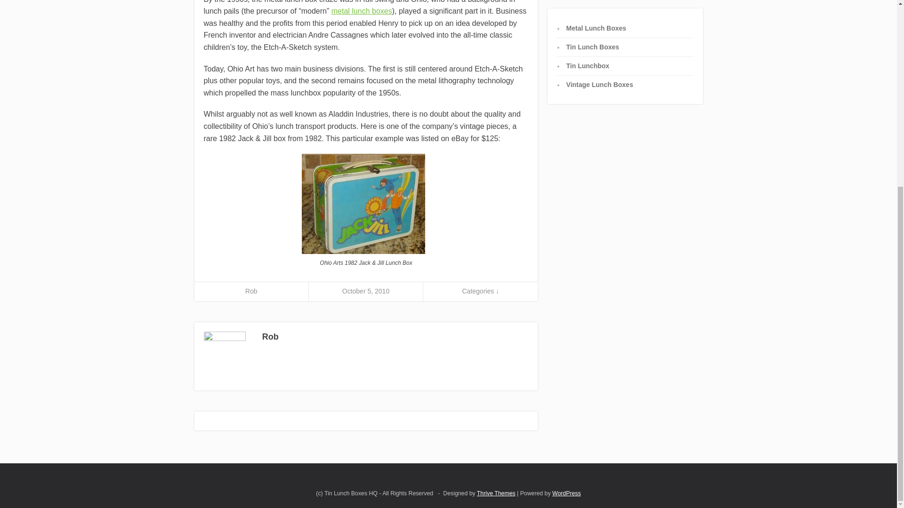  What do you see at coordinates (600, 84) in the screenshot?
I see `Vintage Lunch Boxes` at bounding box center [600, 84].